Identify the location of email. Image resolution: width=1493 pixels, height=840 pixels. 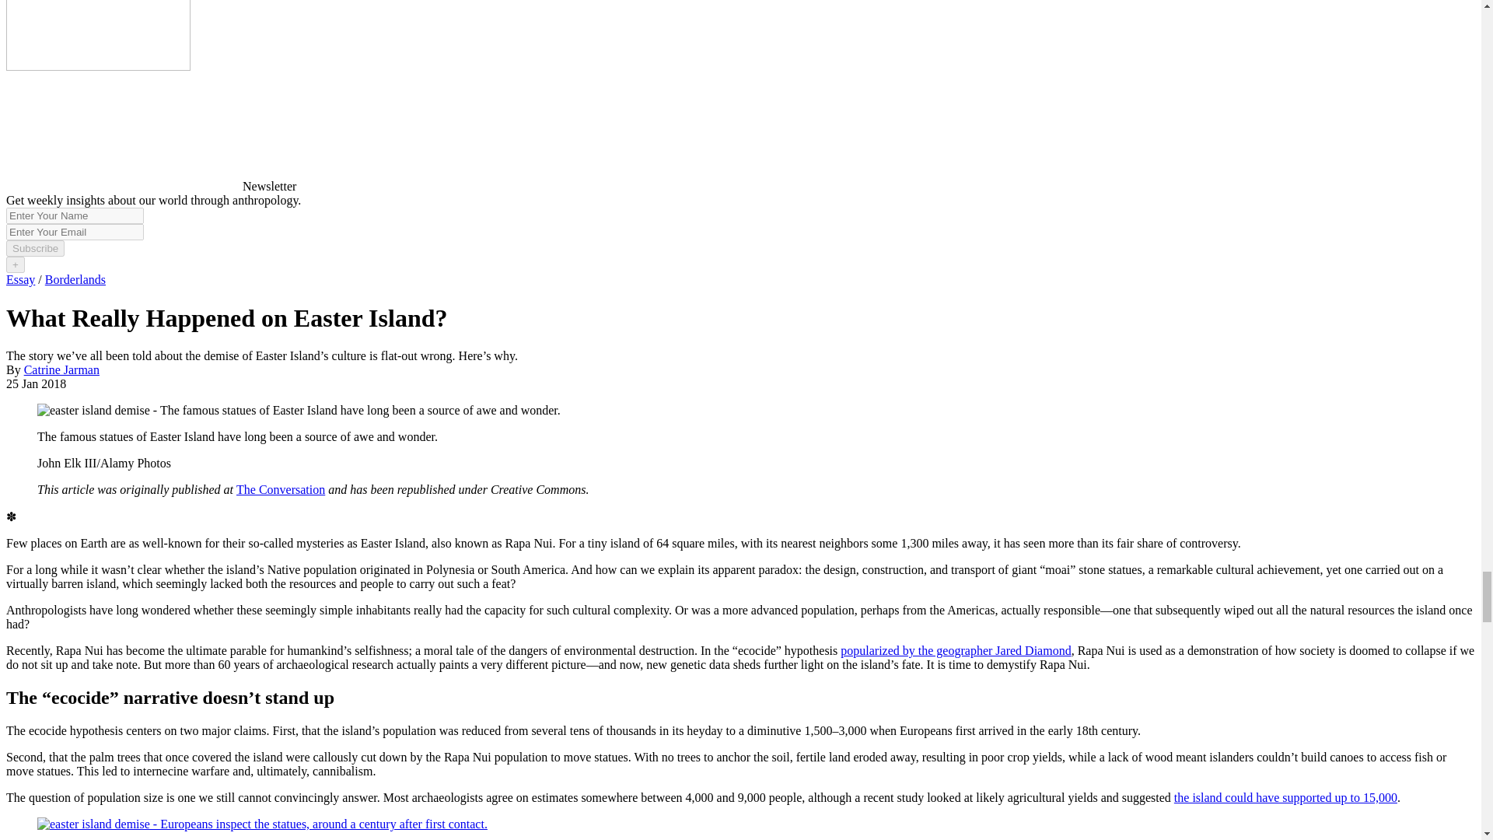
(75, 232).